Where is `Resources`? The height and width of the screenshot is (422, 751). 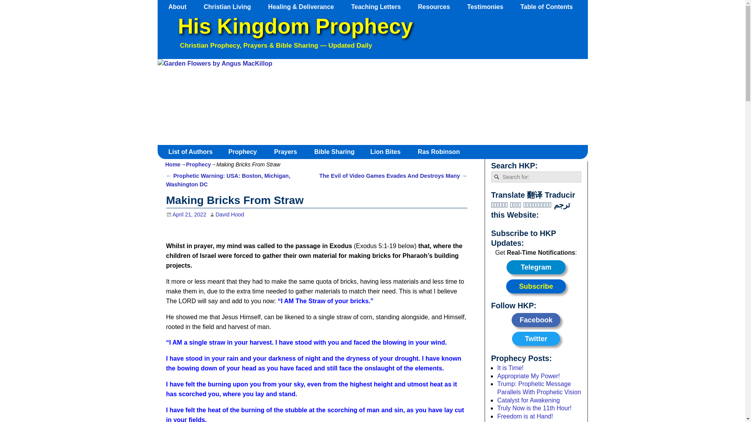
Resources is located at coordinates (438, 7).